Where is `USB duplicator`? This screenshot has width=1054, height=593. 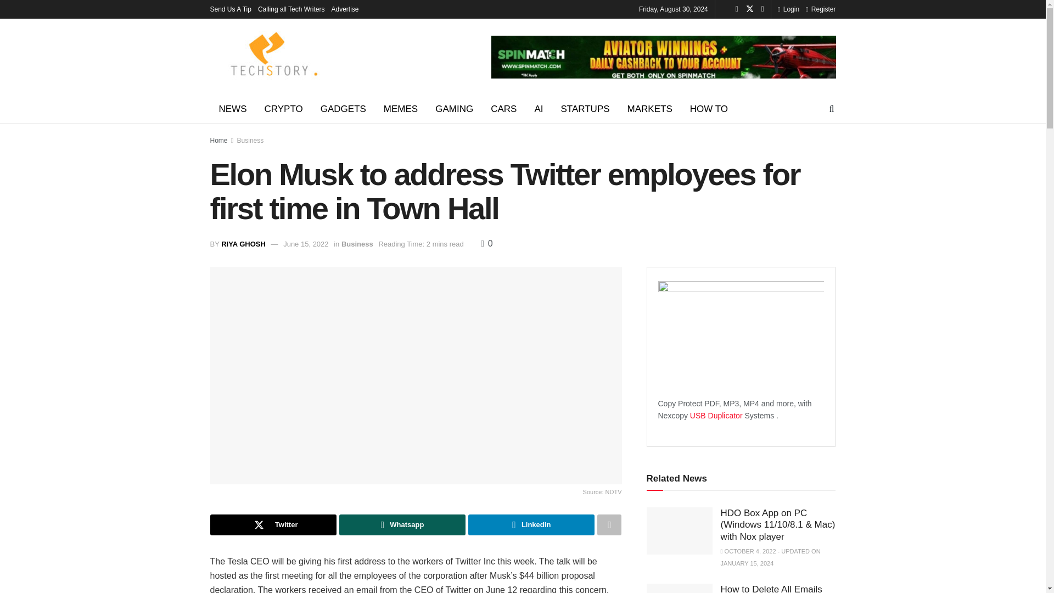 USB duplicator is located at coordinates (716, 415).